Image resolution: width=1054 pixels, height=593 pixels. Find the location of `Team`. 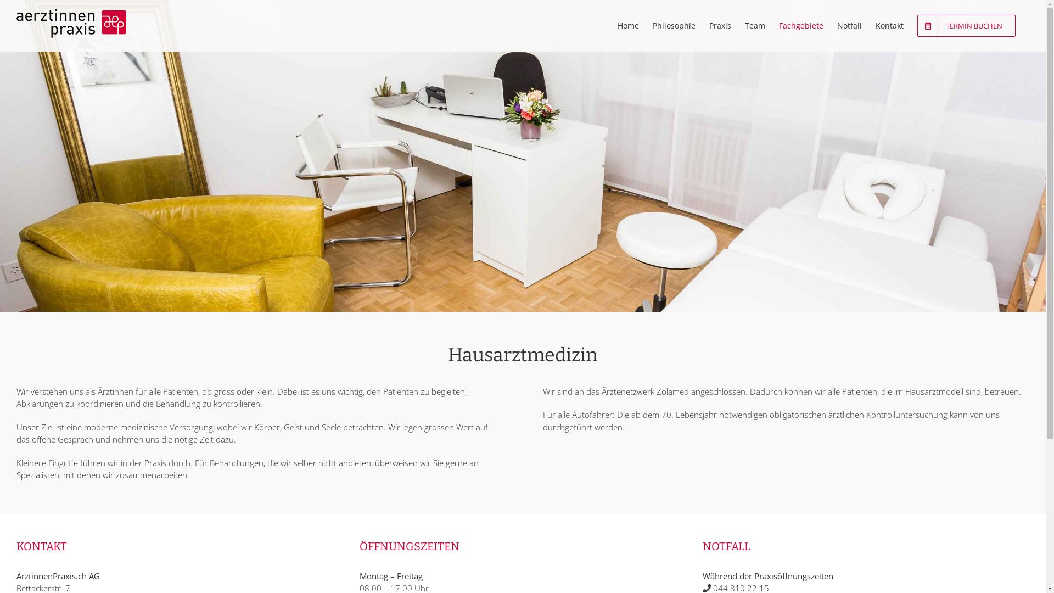

Team is located at coordinates (755, 26).